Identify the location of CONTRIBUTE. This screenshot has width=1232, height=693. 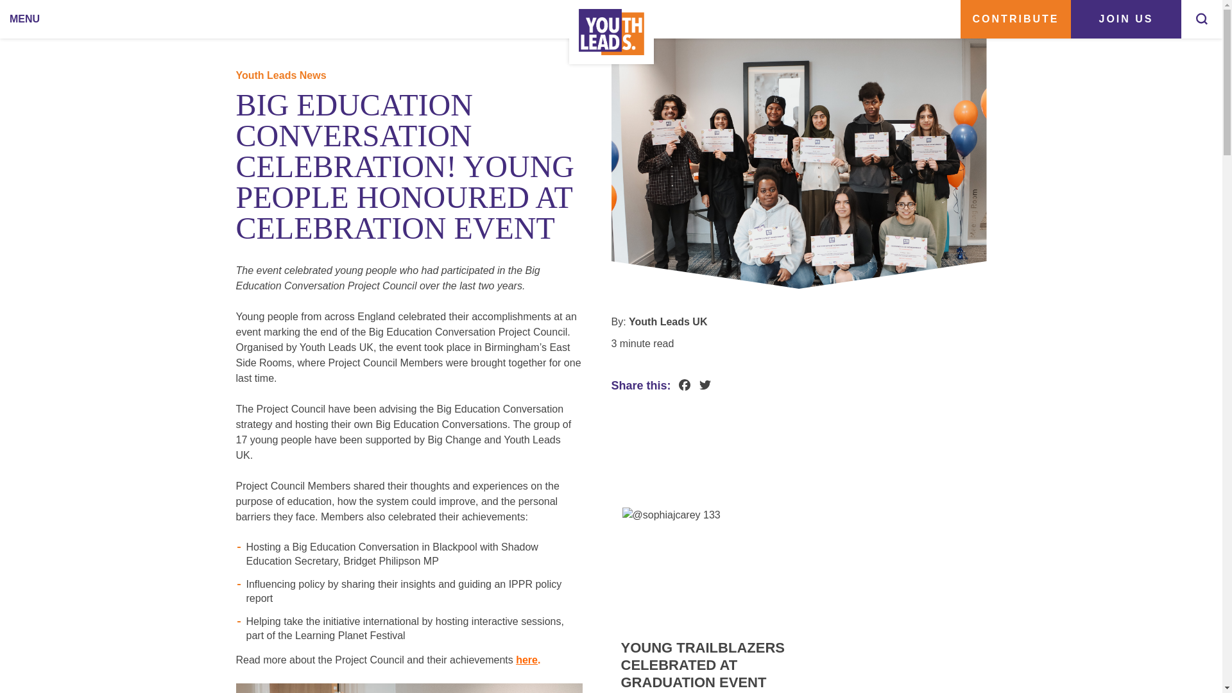
(1015, 19).